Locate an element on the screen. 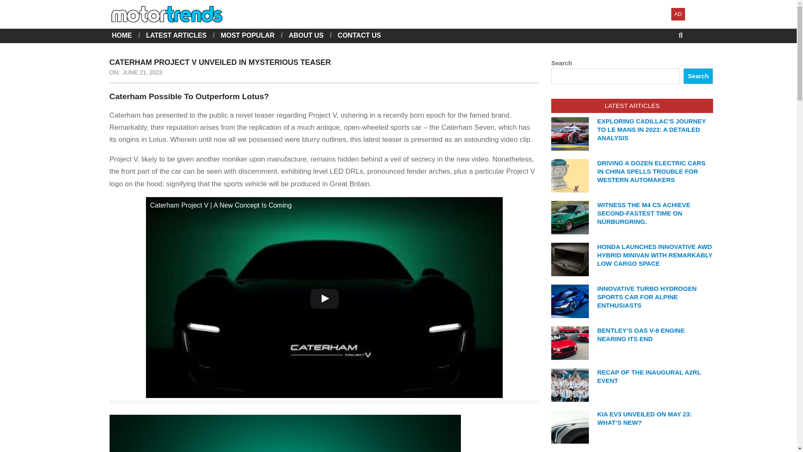  RECAP OF THE INAUGURAL A2RL EVENT is located at coordinates (649, 377).